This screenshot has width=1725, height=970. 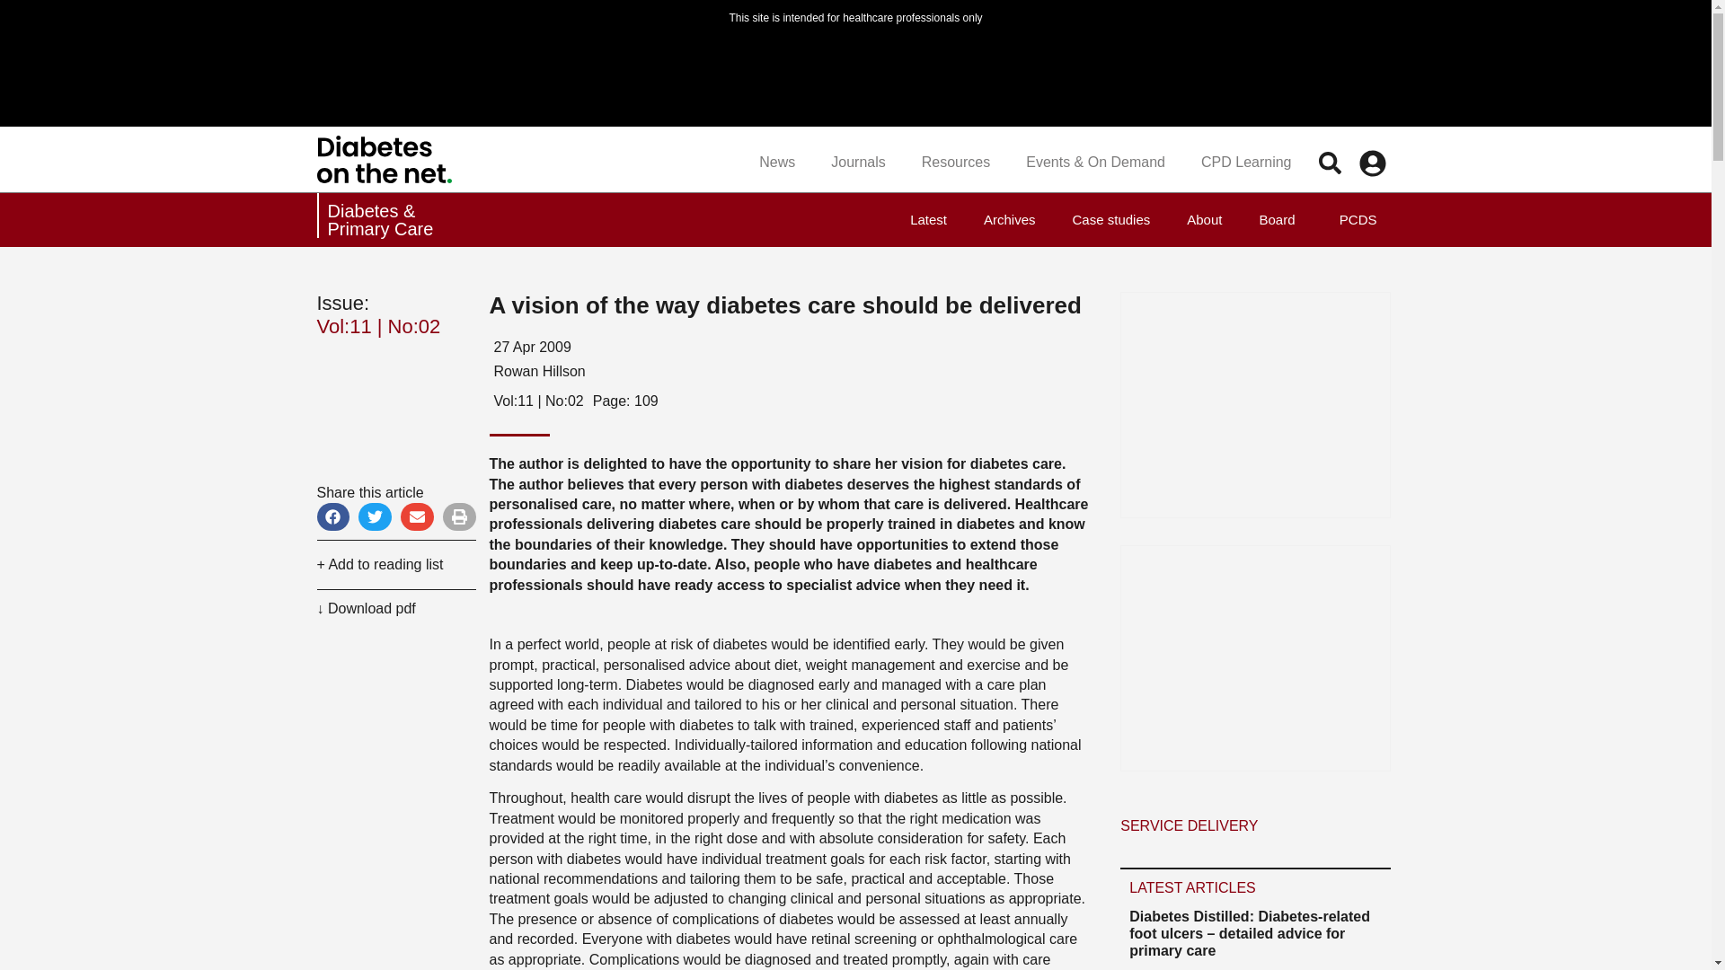 What do you see at coordinates (927, 219) in the screenshot?
I see `Latest` at bounding box center [927, 219].